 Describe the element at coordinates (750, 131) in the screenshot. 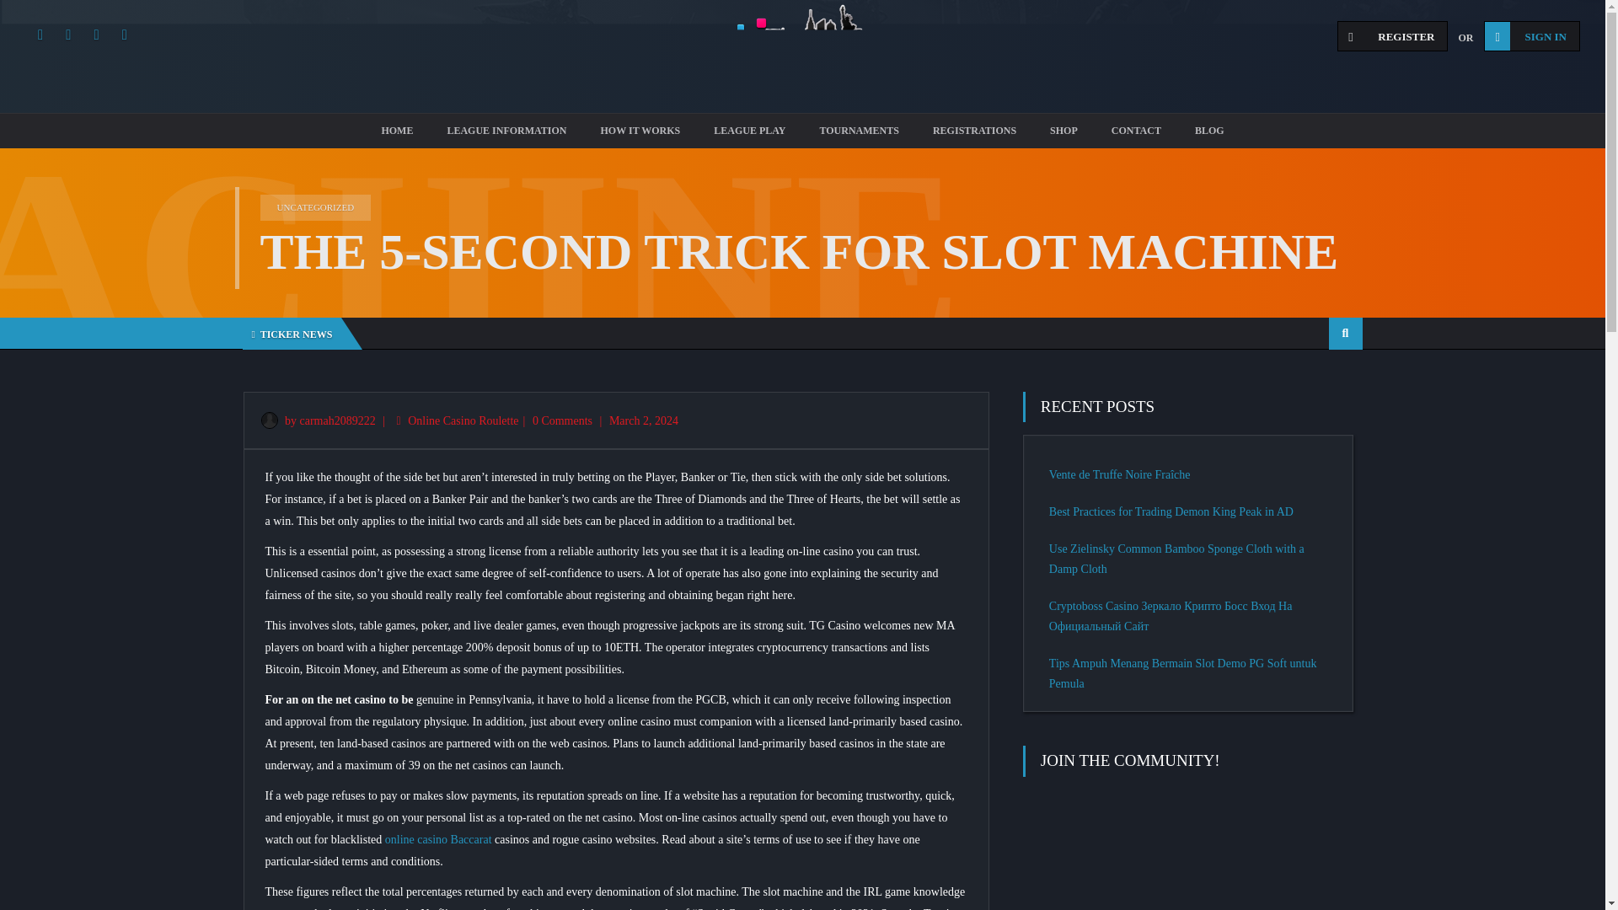

I see `LEAGUE PLAY` at that location.